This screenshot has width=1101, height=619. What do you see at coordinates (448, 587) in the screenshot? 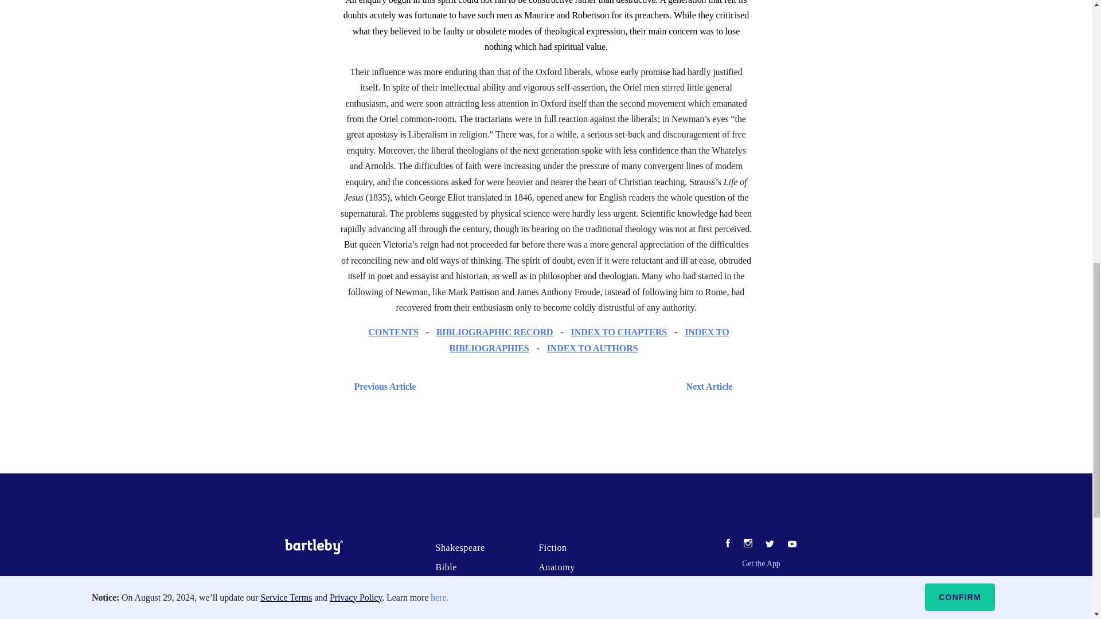
I see `Strunk` at bounding box center [448, 587].